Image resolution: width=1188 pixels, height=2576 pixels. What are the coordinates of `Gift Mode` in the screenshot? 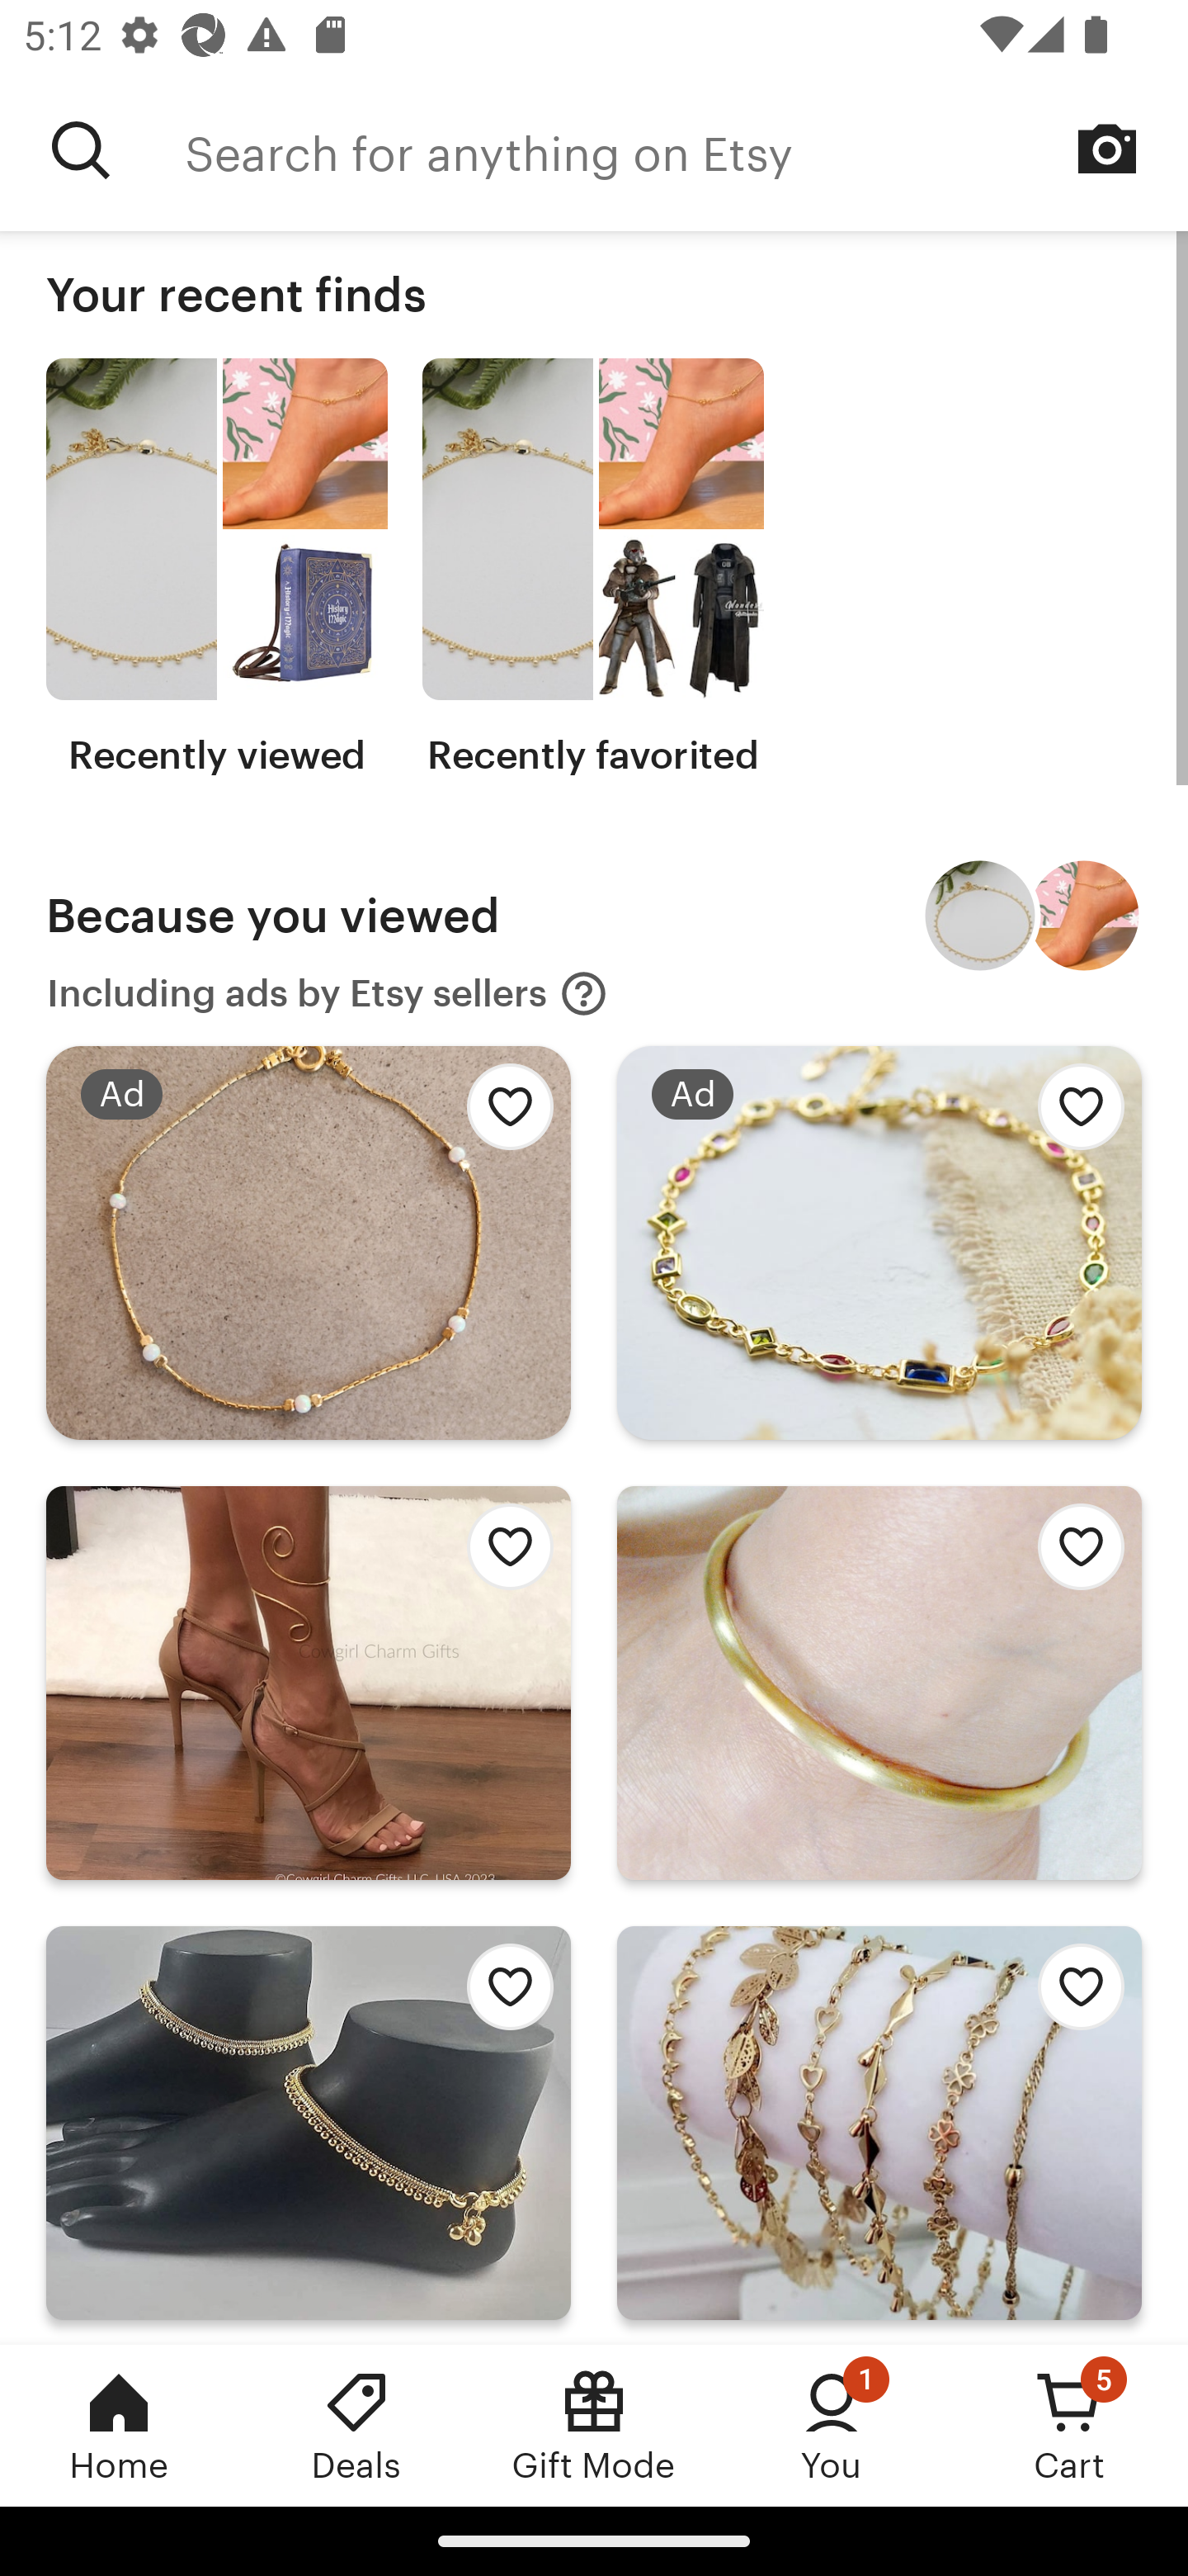 It's located at (594, 2425).